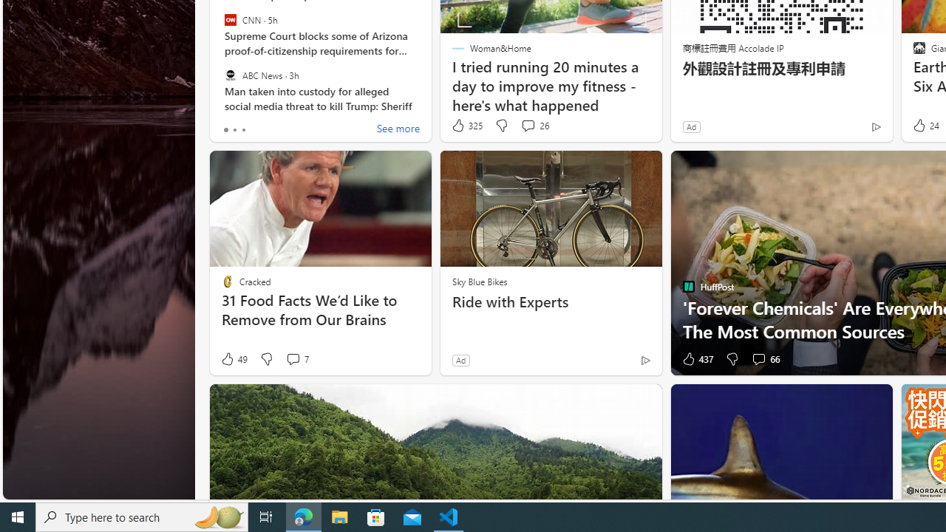 Image resolution: width=946 pixels, height=532 pixels. I want to click on View comments 7 Comment, so click(297, 359).